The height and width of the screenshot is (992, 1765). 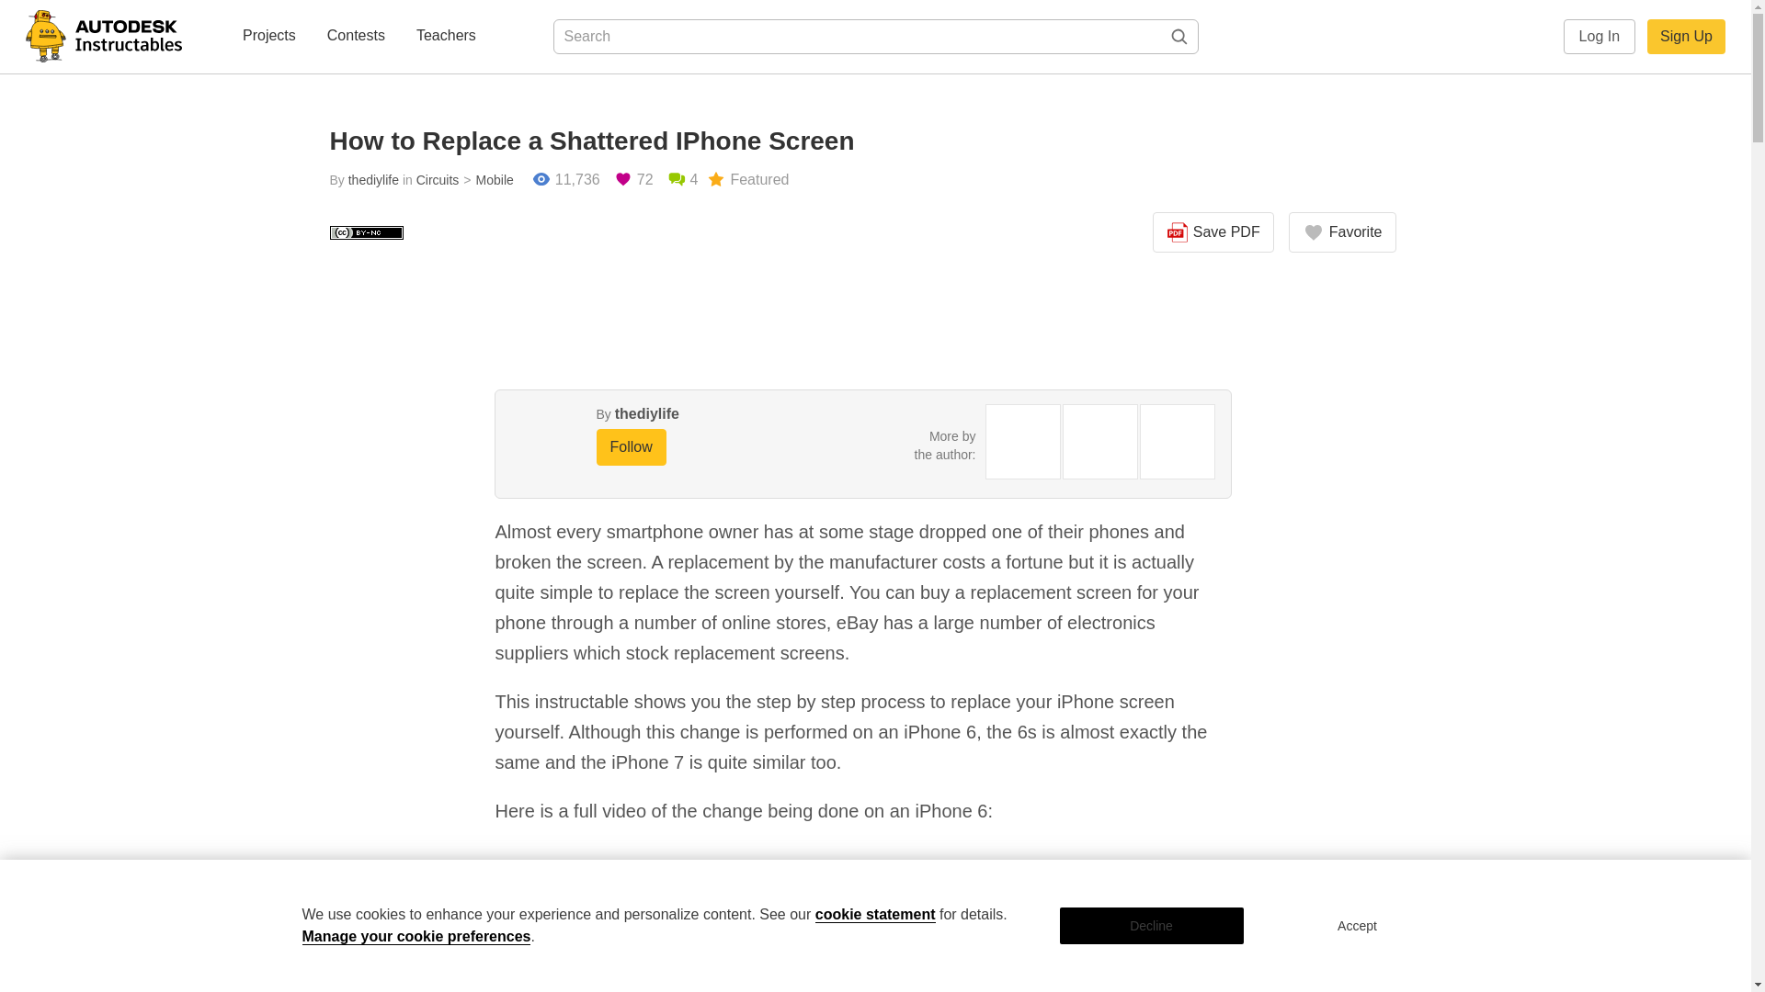 I want to click on Save PDF, so click(x=1213, y=232).